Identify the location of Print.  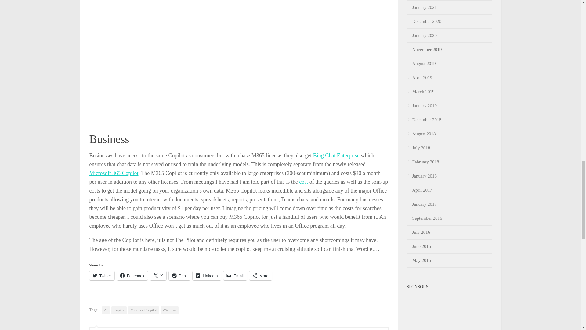
(179, 275).